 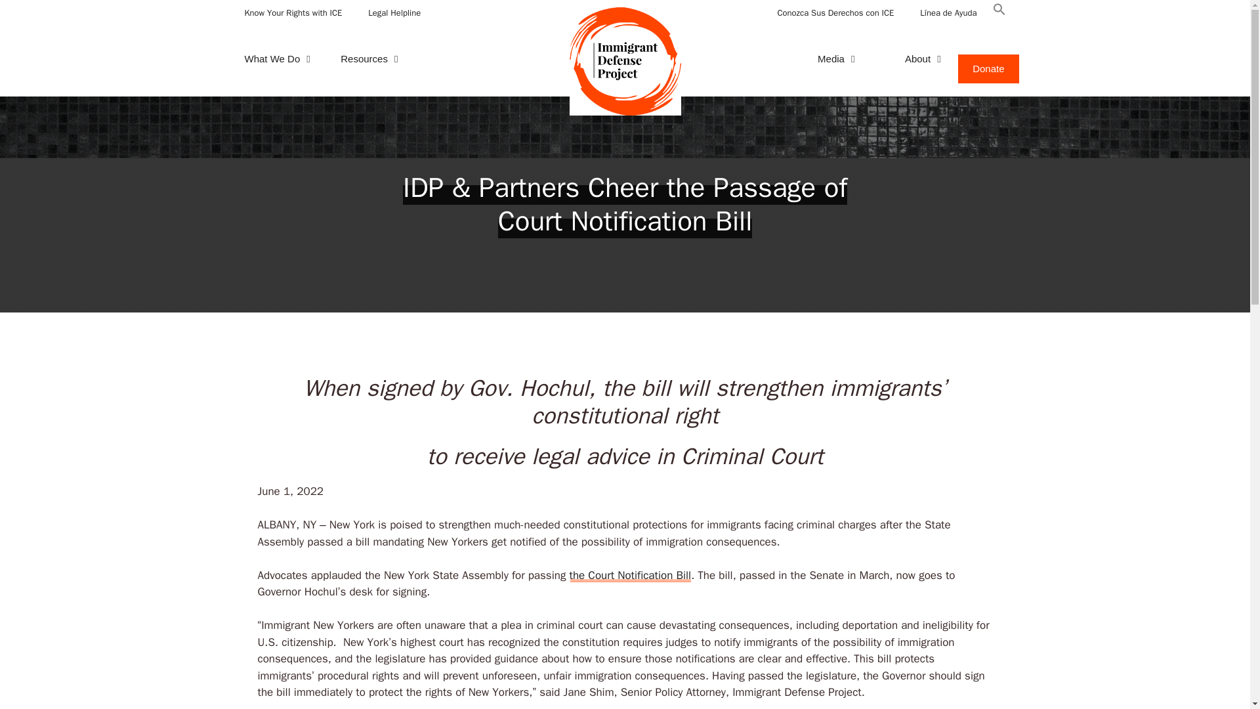 What do you see at coordinates (841, 59) in the screenshot?
I see `Media` at bounding box center [841, 59].